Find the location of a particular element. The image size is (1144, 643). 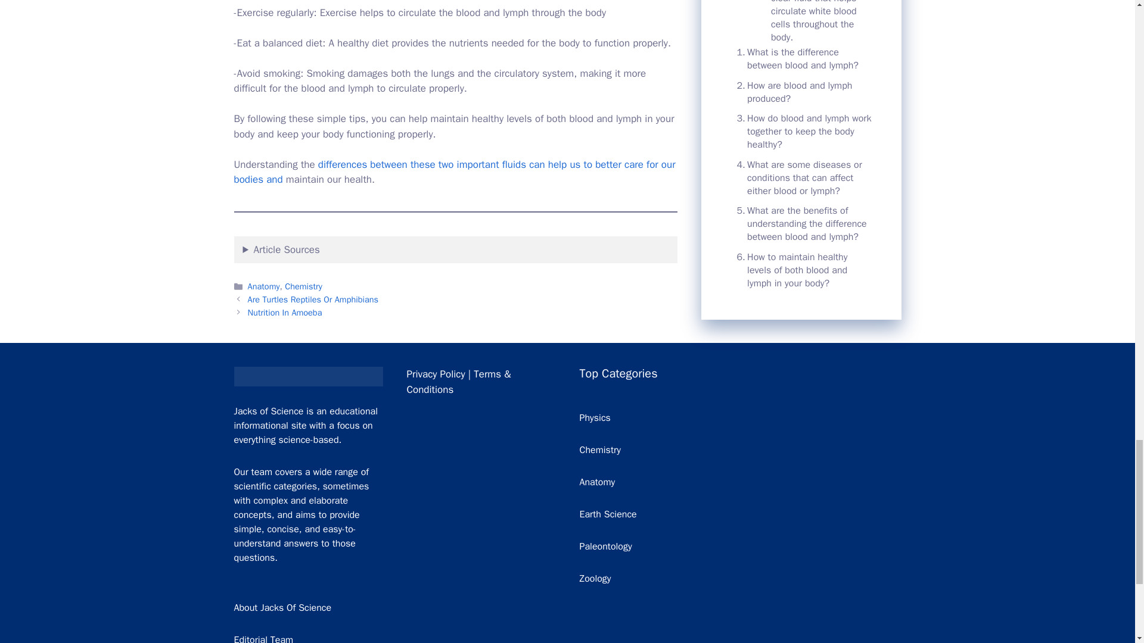

Chemistry is located at coordinates (304, 286).